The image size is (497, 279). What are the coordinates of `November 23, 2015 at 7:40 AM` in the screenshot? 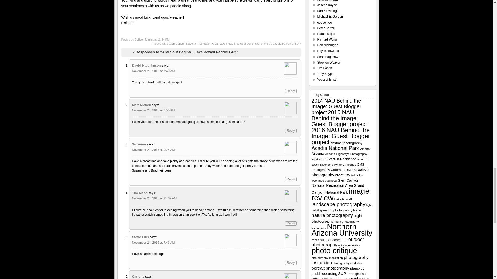 It's located at (153, 71).